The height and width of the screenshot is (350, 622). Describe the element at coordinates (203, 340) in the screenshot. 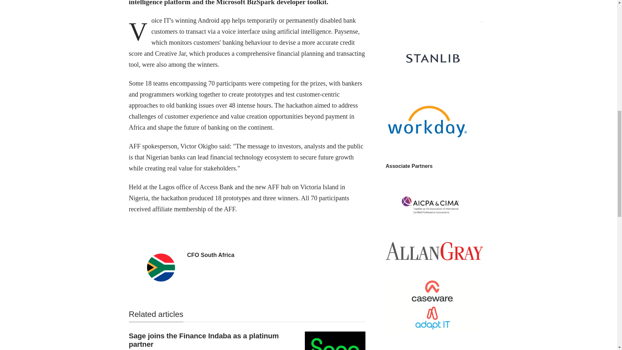

I see `Sage joins the Finance Indaba as a platinum partner` at that location.